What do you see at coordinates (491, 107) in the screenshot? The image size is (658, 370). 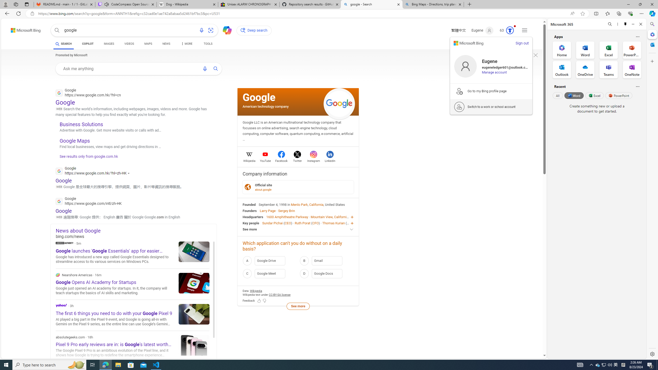 I see `Switch to a work or school account` at bounding box center [491, 107].